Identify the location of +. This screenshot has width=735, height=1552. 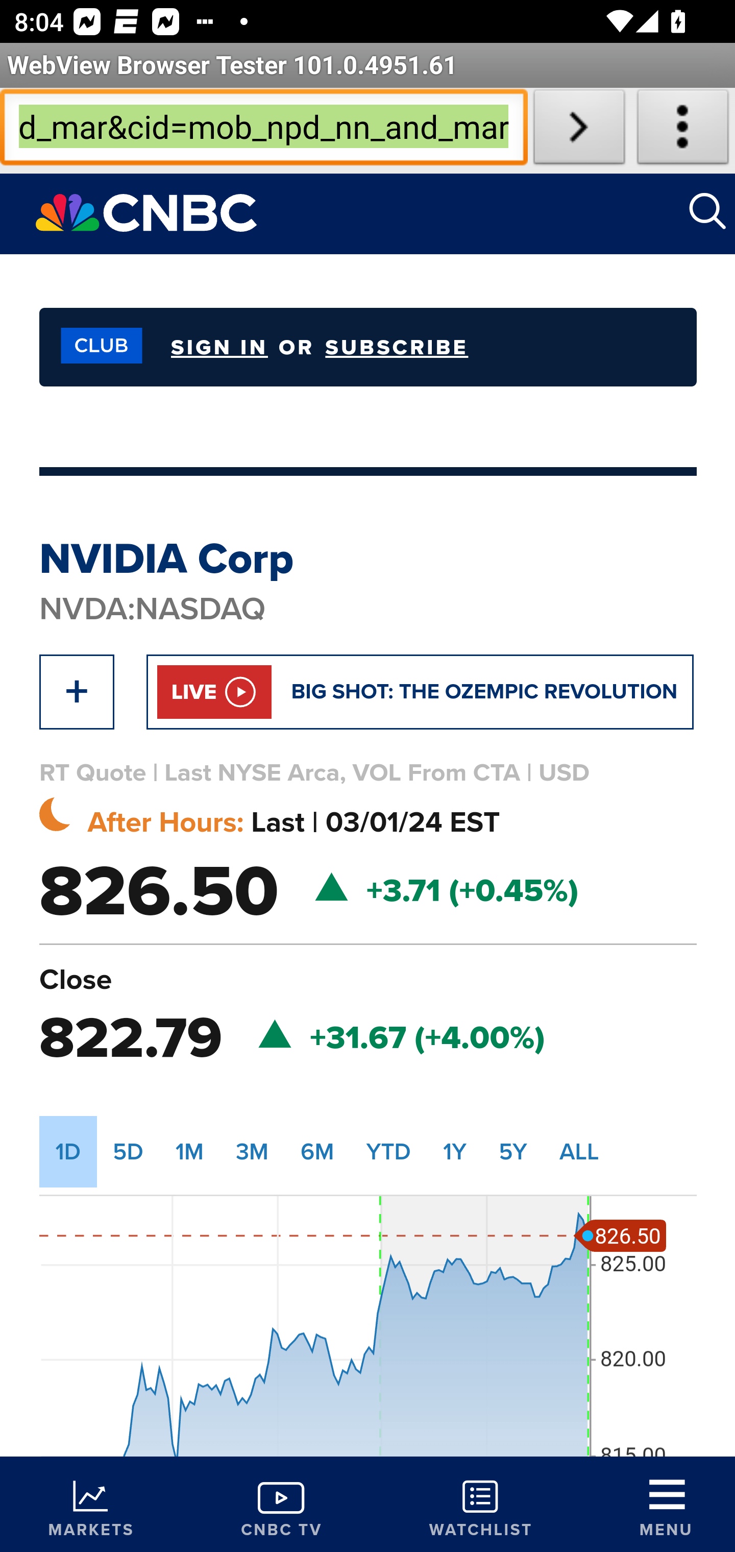
(77, 691).